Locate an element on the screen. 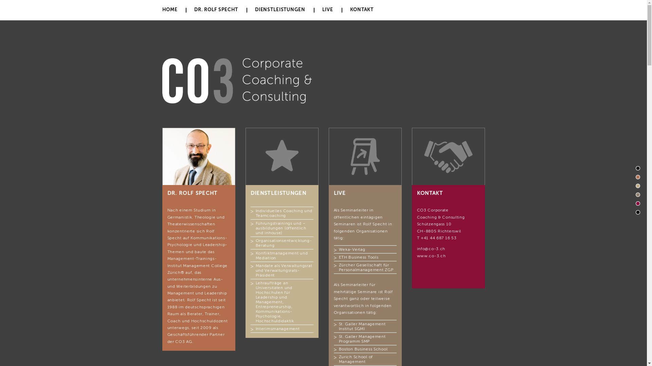 This screenshot has width=652, height=366. DR. ROLF SPECHT is located at coordinates (216, 9).